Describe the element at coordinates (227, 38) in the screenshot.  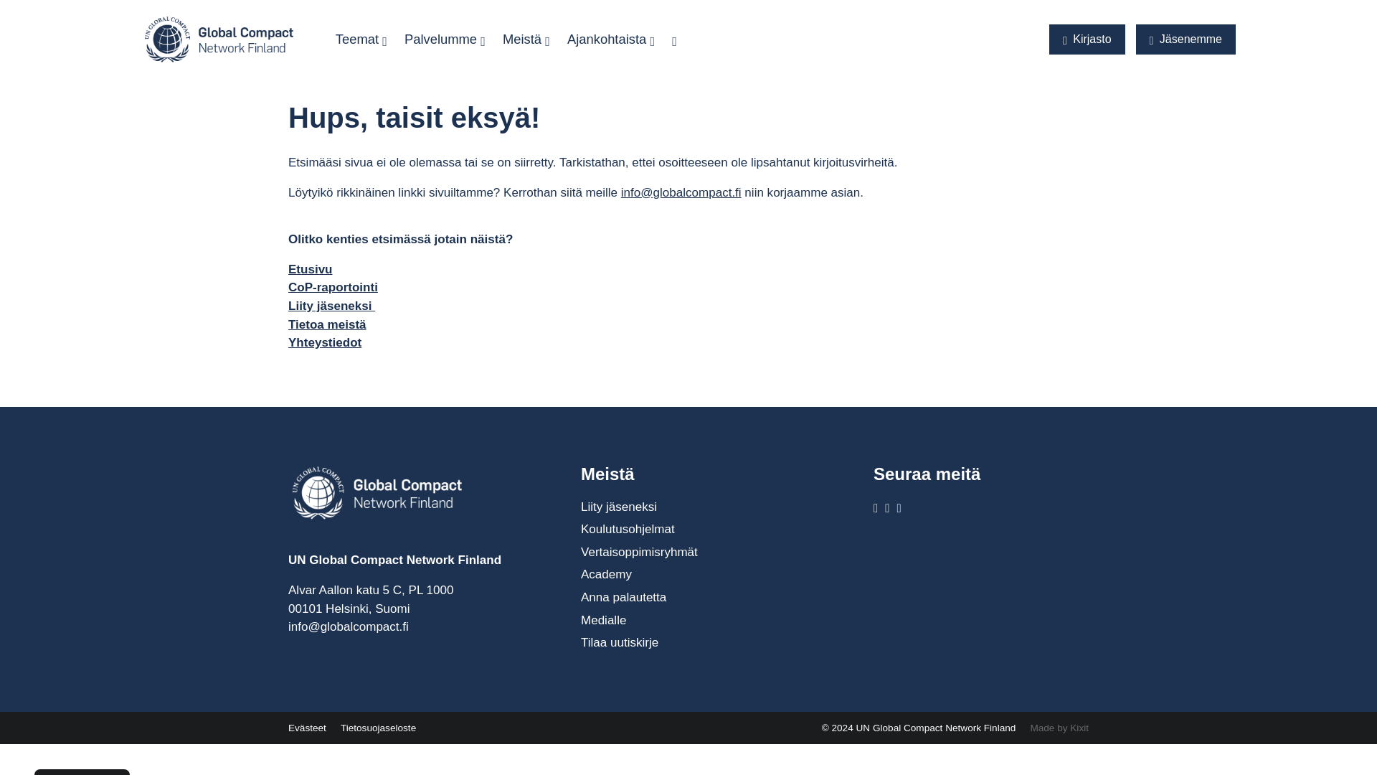
I see `Linkki etusivulle` at that location.